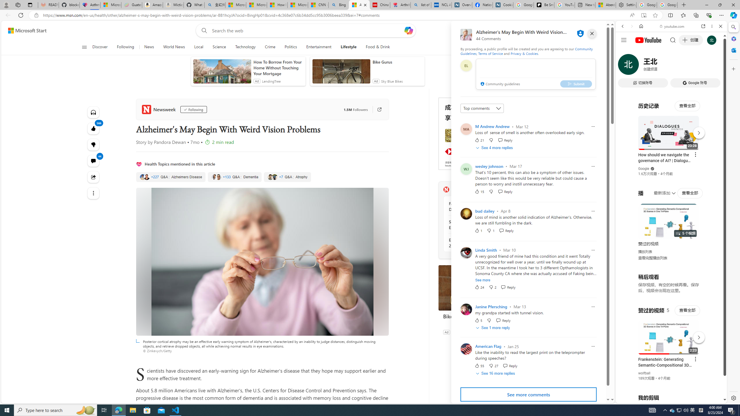 The height and width of the screenshot is (416, 740). What do you see at coordinates (667, 399) in the screenshot?
I see `Class: dict_pnIcon rms_img` at bounding box center [667, 399].